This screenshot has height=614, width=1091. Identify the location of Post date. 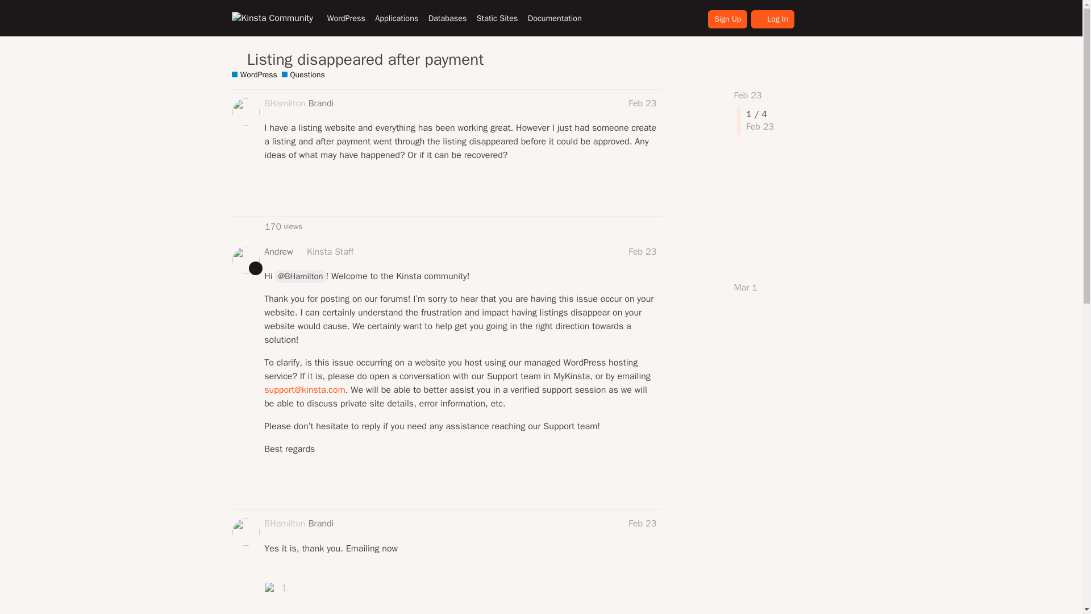
(642, 103).